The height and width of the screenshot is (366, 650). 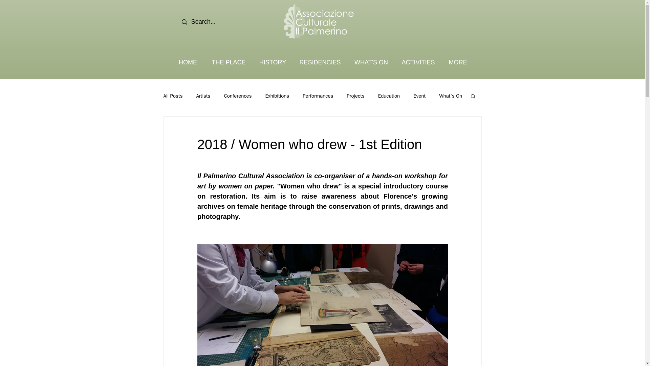 I want to click on HOME, so click(x=188, y=62).